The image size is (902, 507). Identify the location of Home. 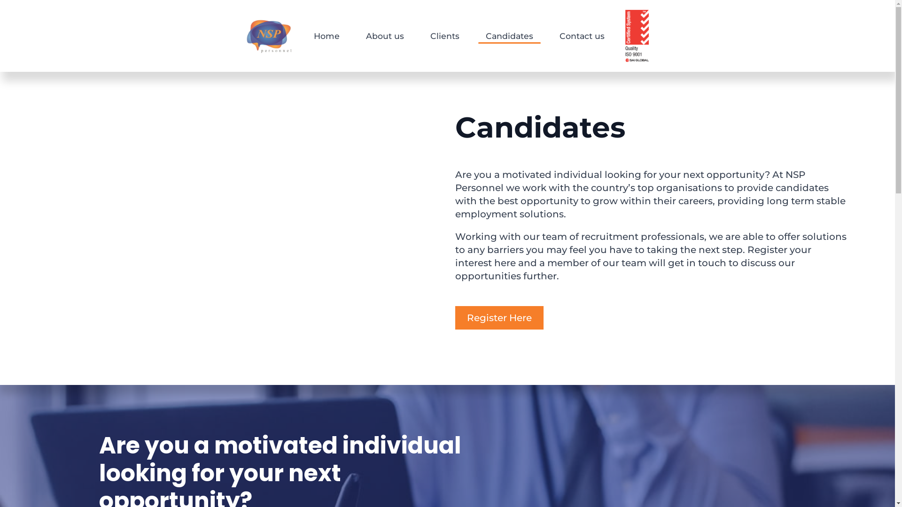
(327, 36).